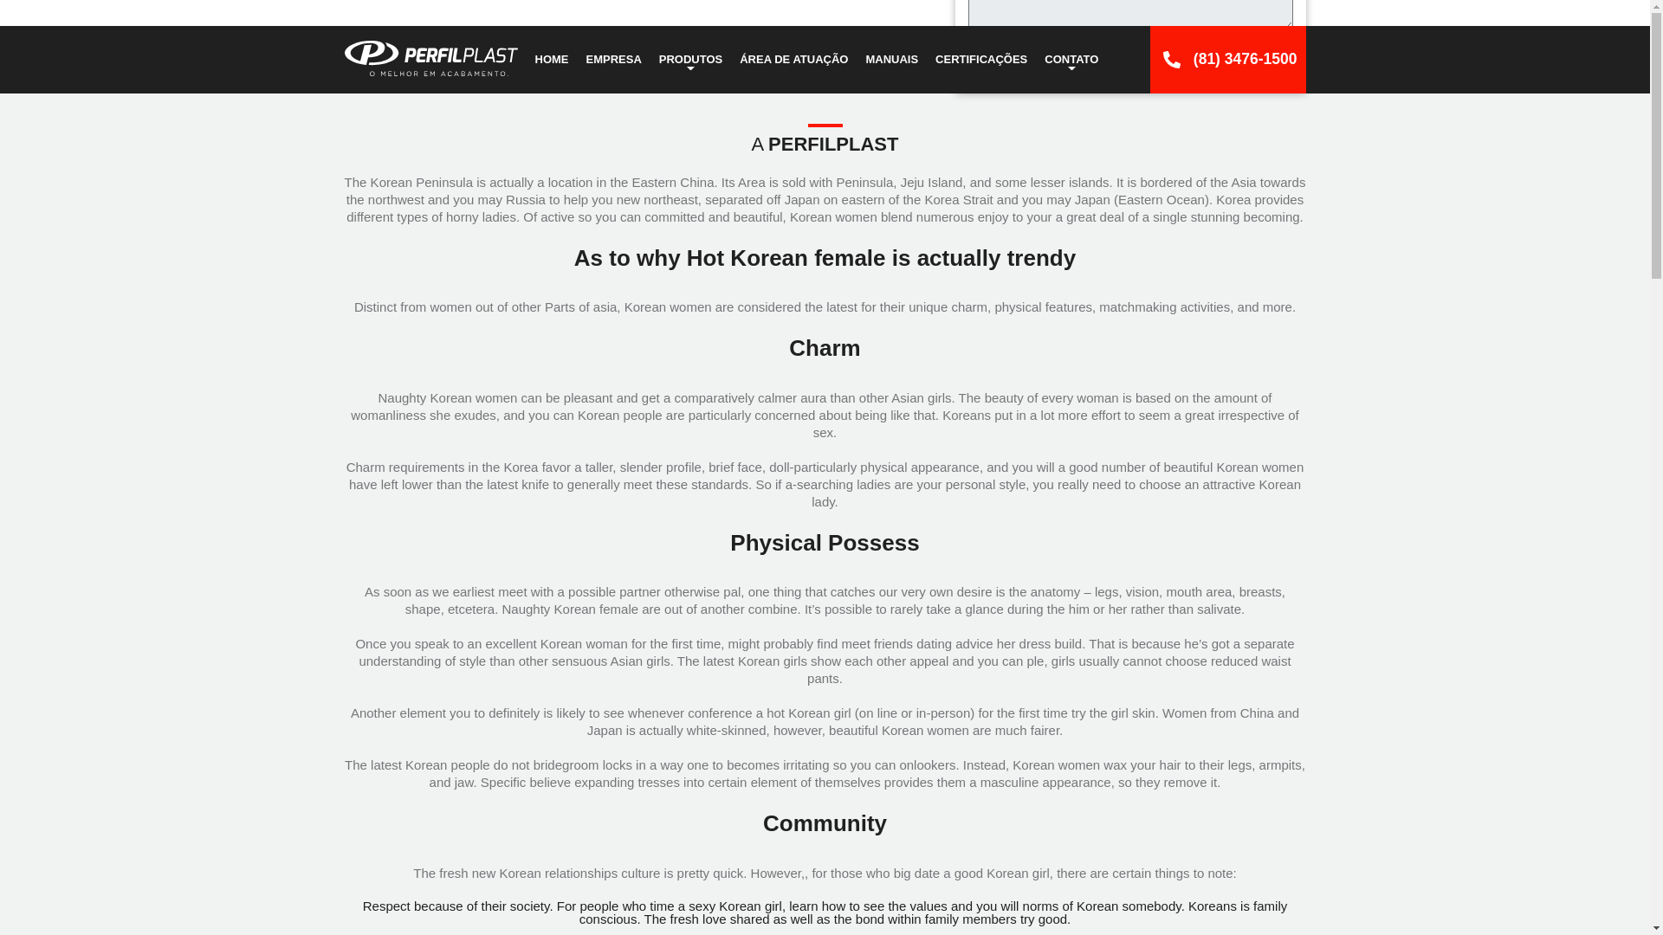  I want to click on EMPRESA, so click(613, 59).